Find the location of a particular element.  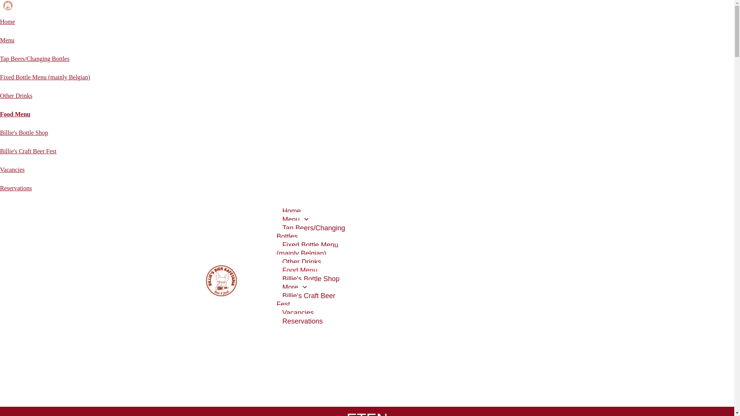

Reservations is located at coordinates (303, 322).